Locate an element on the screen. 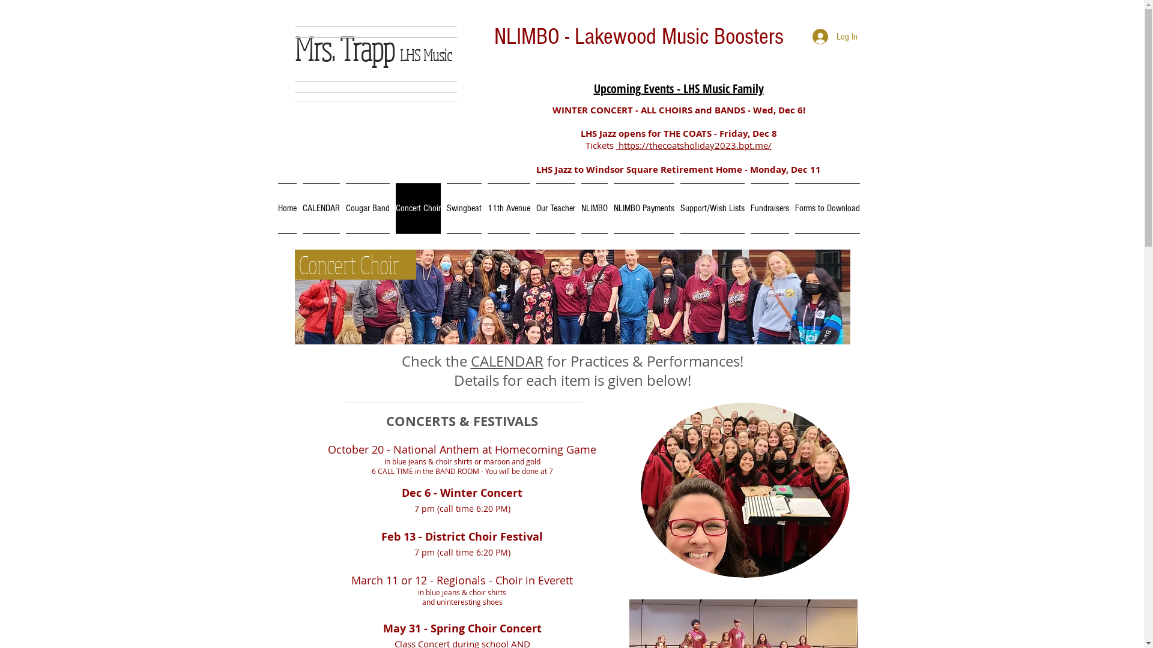 The image size is (1153, 648). Our Teacher is located at coordinates (556, 209).